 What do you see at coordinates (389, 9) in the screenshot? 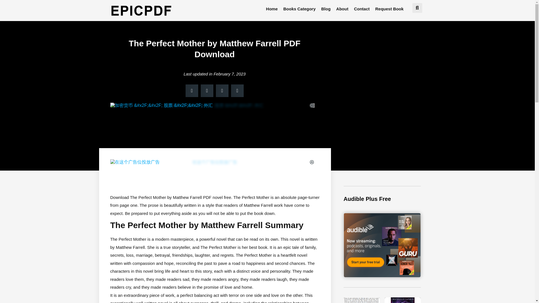
I see `Request Book` at bounding box center [389, 9].